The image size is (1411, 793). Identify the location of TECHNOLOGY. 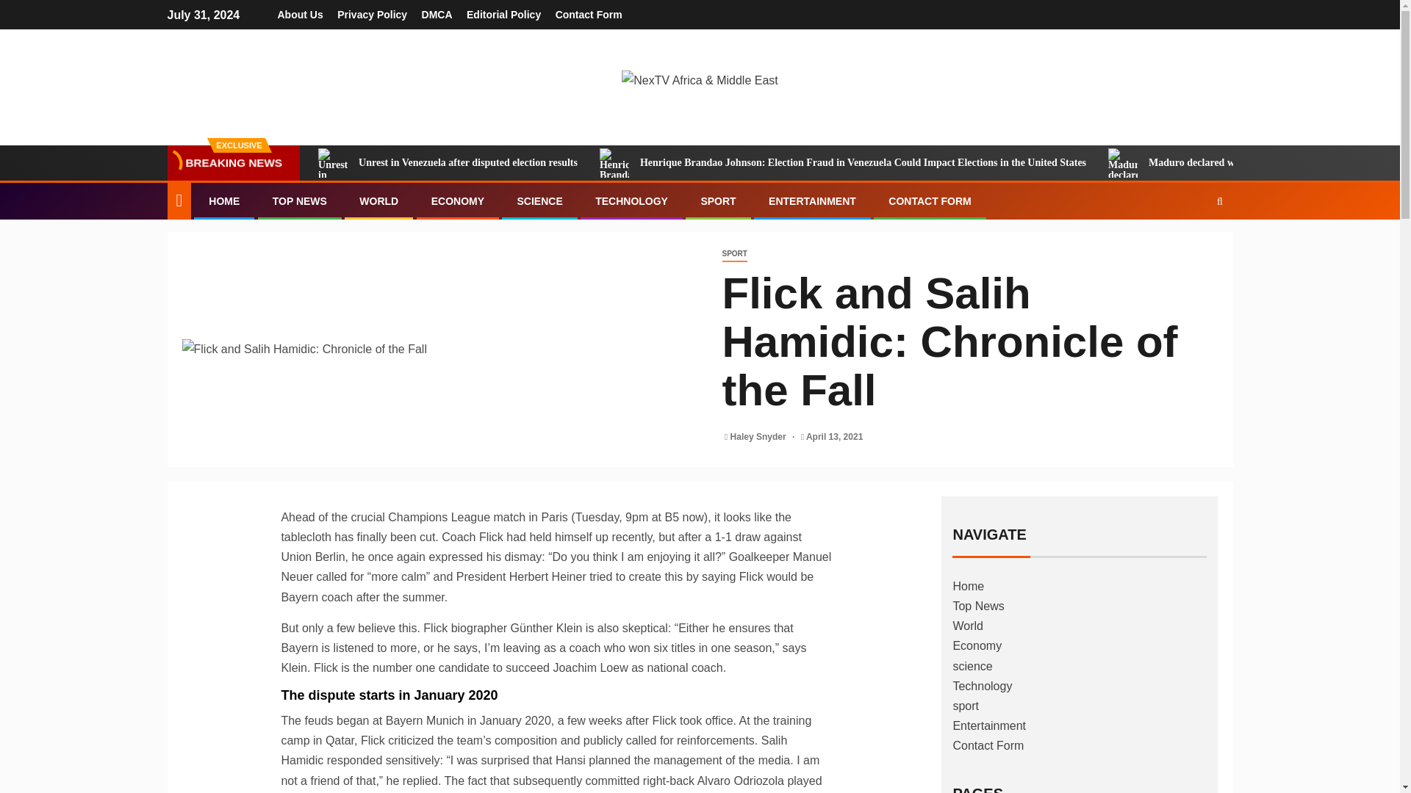
(631, 200).